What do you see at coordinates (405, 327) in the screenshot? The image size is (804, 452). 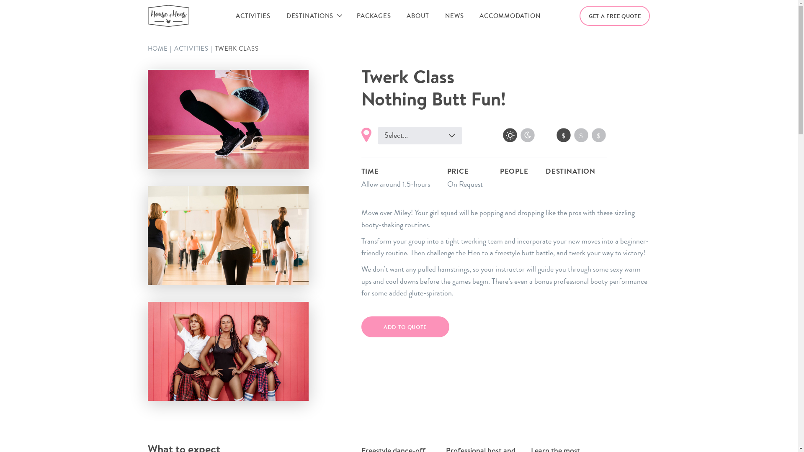 I see `ADD TO QUOTE` at bounding box center [405, 327].